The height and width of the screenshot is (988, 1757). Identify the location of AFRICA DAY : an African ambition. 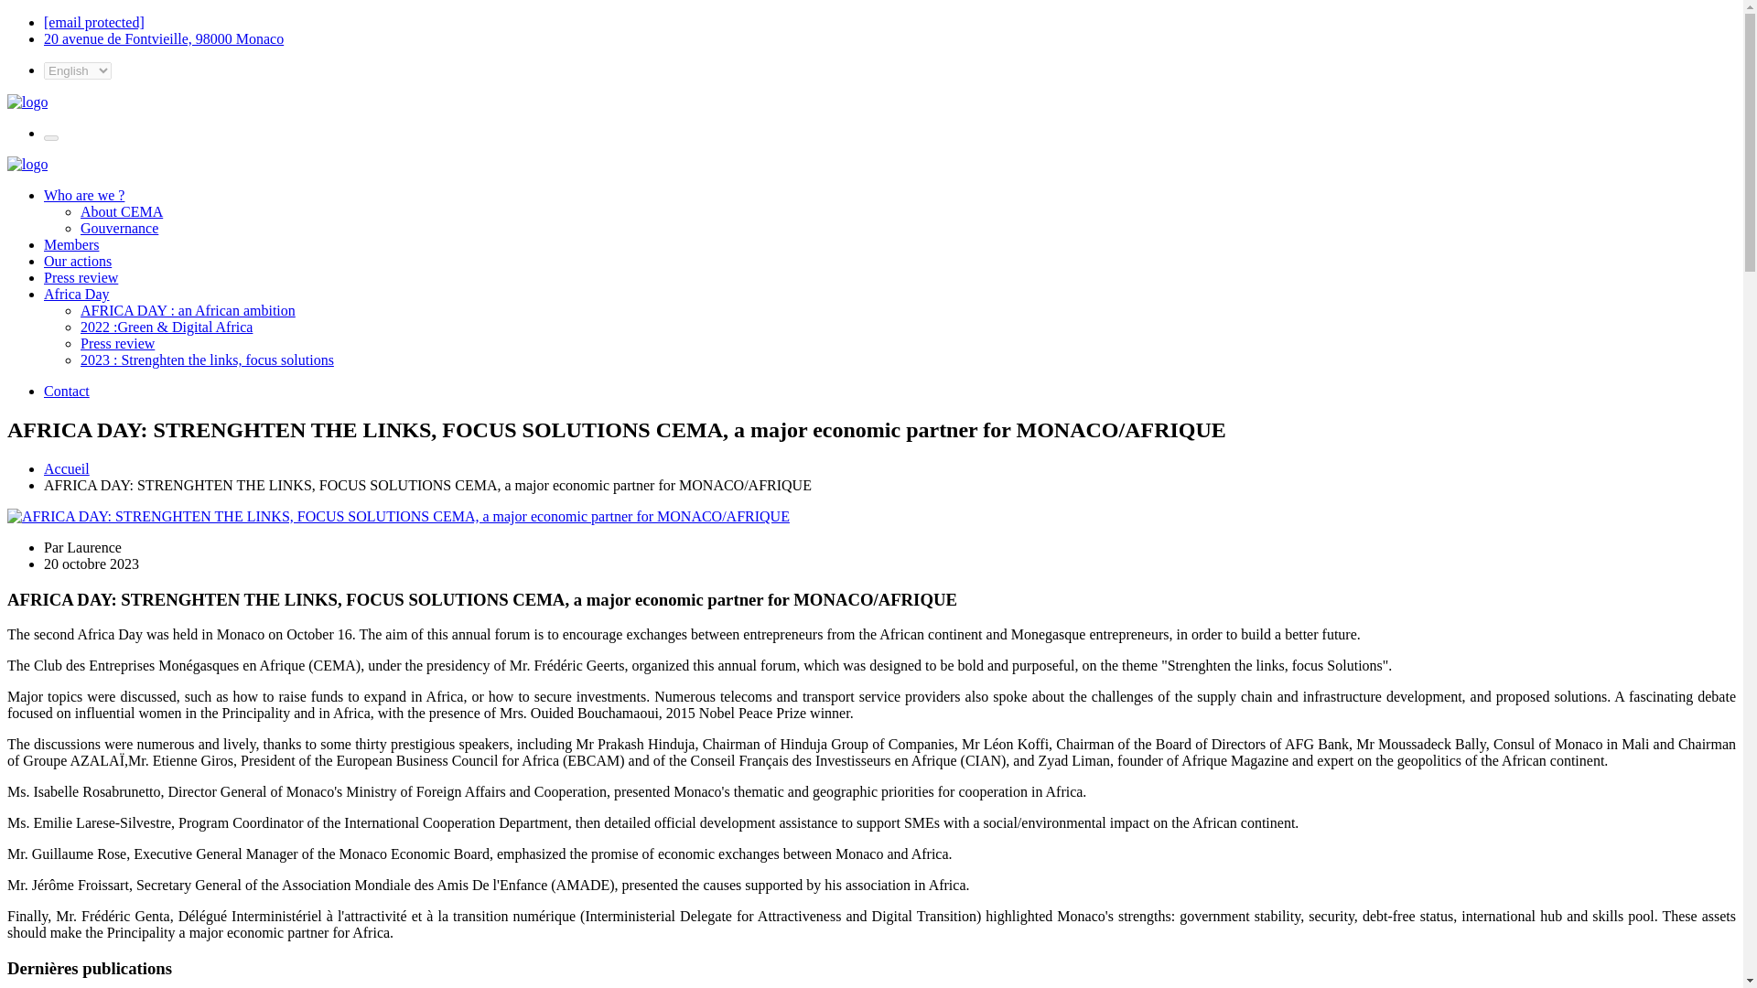
(188, 309).